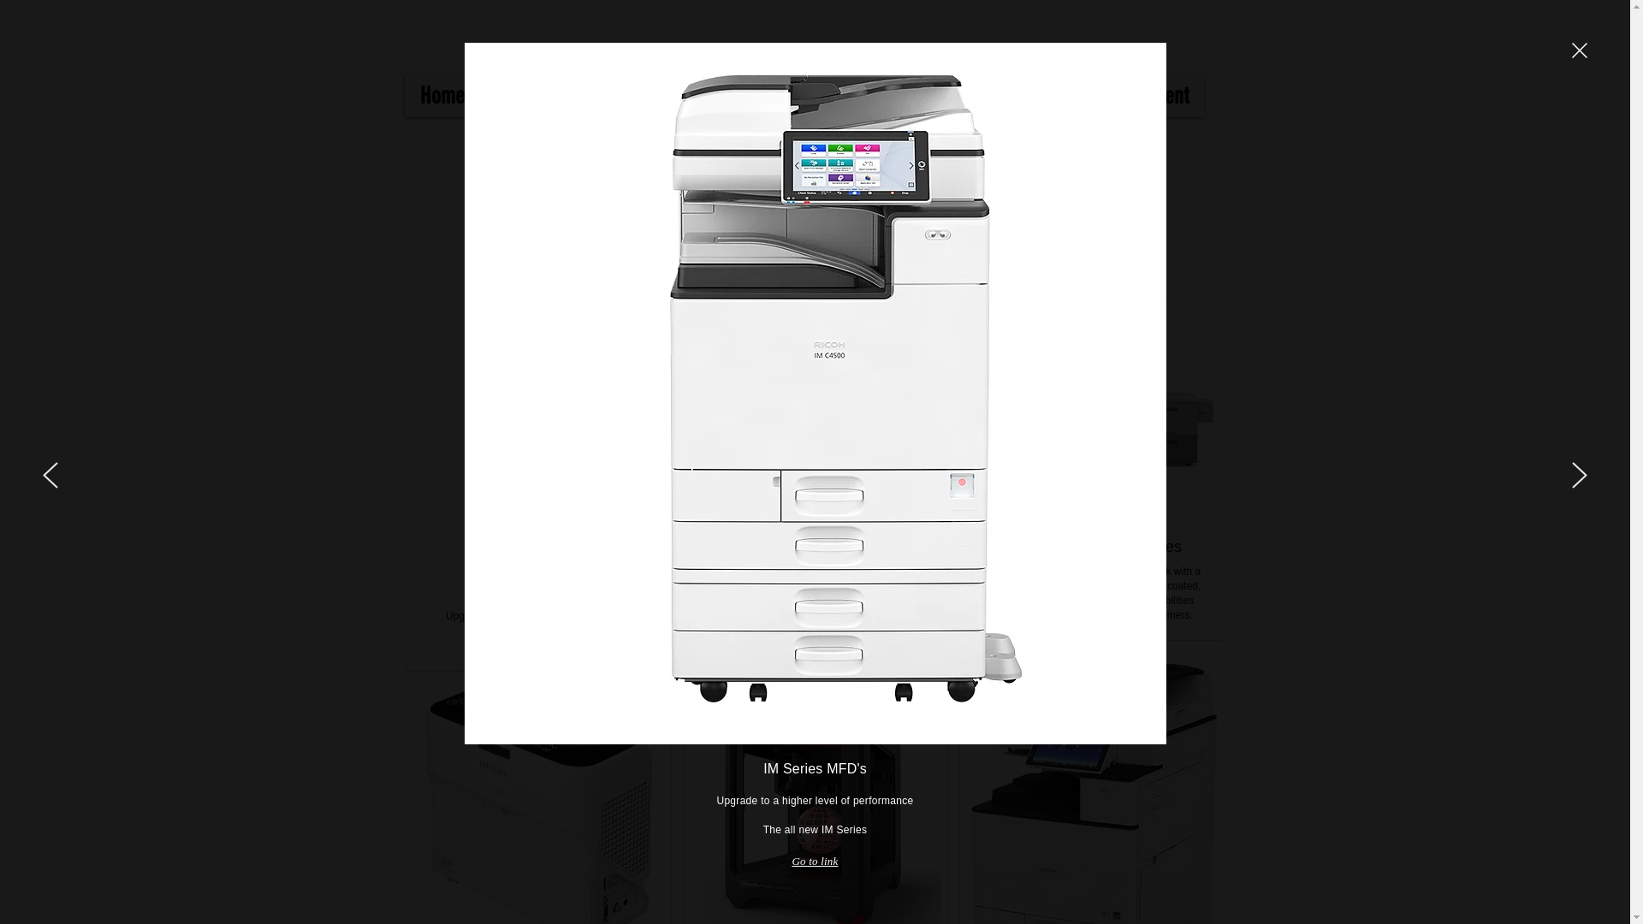 This screenshot has width=1643, height=924. What do you see at coordinates (815, 862) in the screenshot?
I see `Go to link` at bounding box center [815, 862].